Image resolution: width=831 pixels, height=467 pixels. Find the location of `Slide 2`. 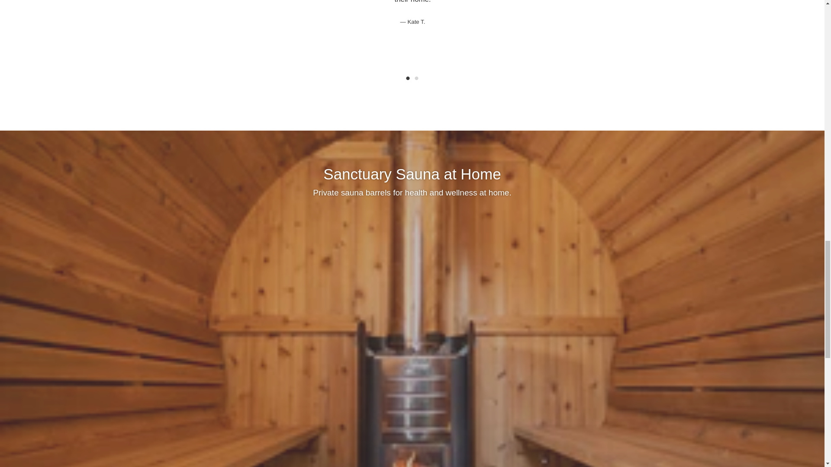

Slide 2 is located at coordinates (416, 79).